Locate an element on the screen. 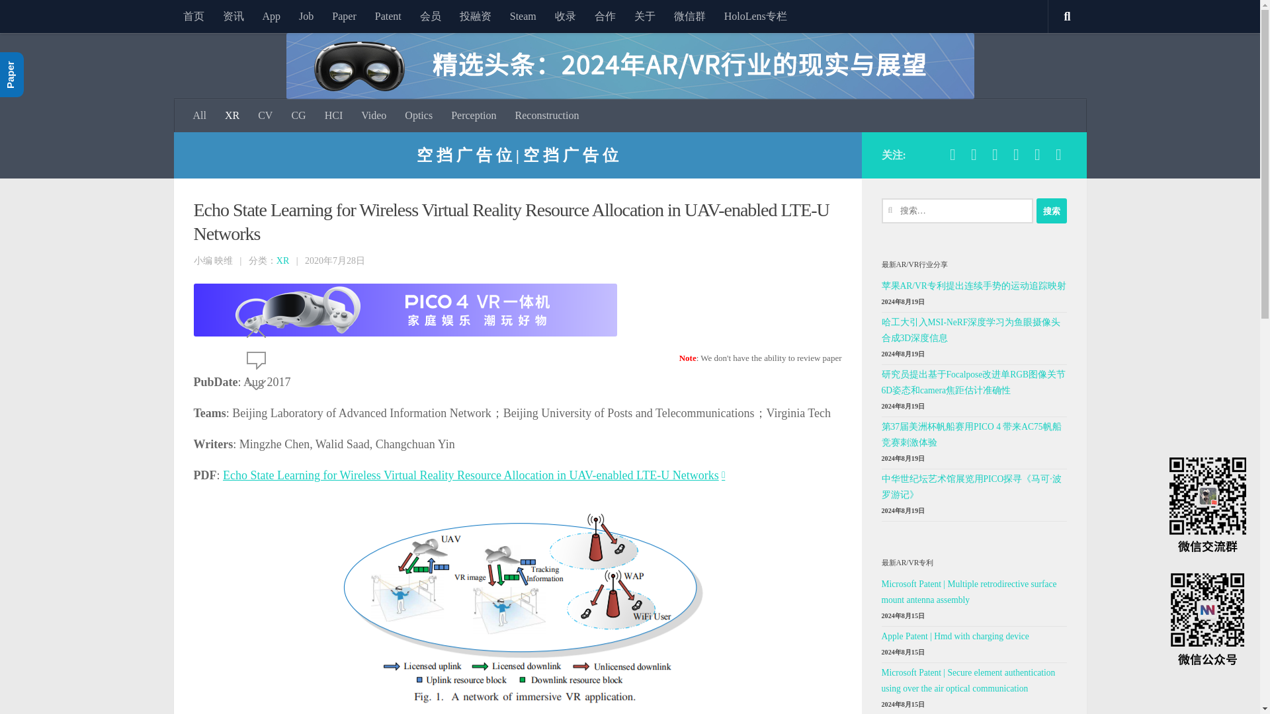 The height and width of the screenshot is (714, 1270). CG is located at coordinates (298, 115).